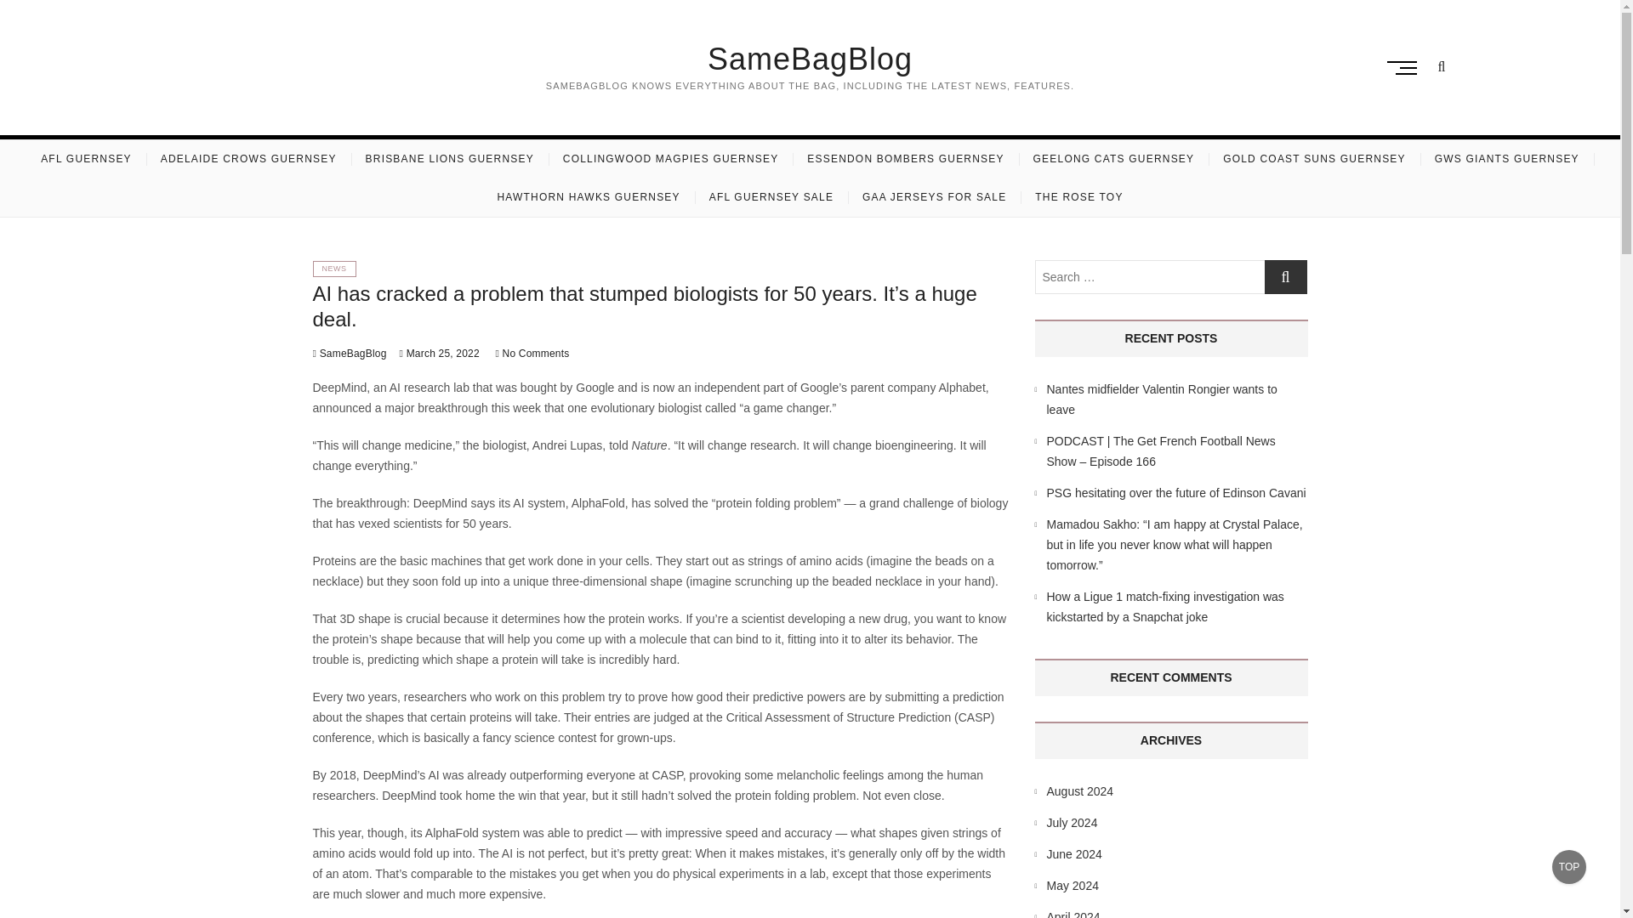 The image size is (1633, 918). I want to click on March 25, 2022, so click(440, 354).